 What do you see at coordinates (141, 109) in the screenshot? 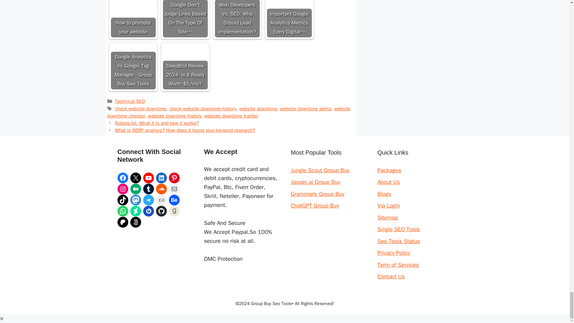
I see `check website downtime` at bounding box center [141, 109].